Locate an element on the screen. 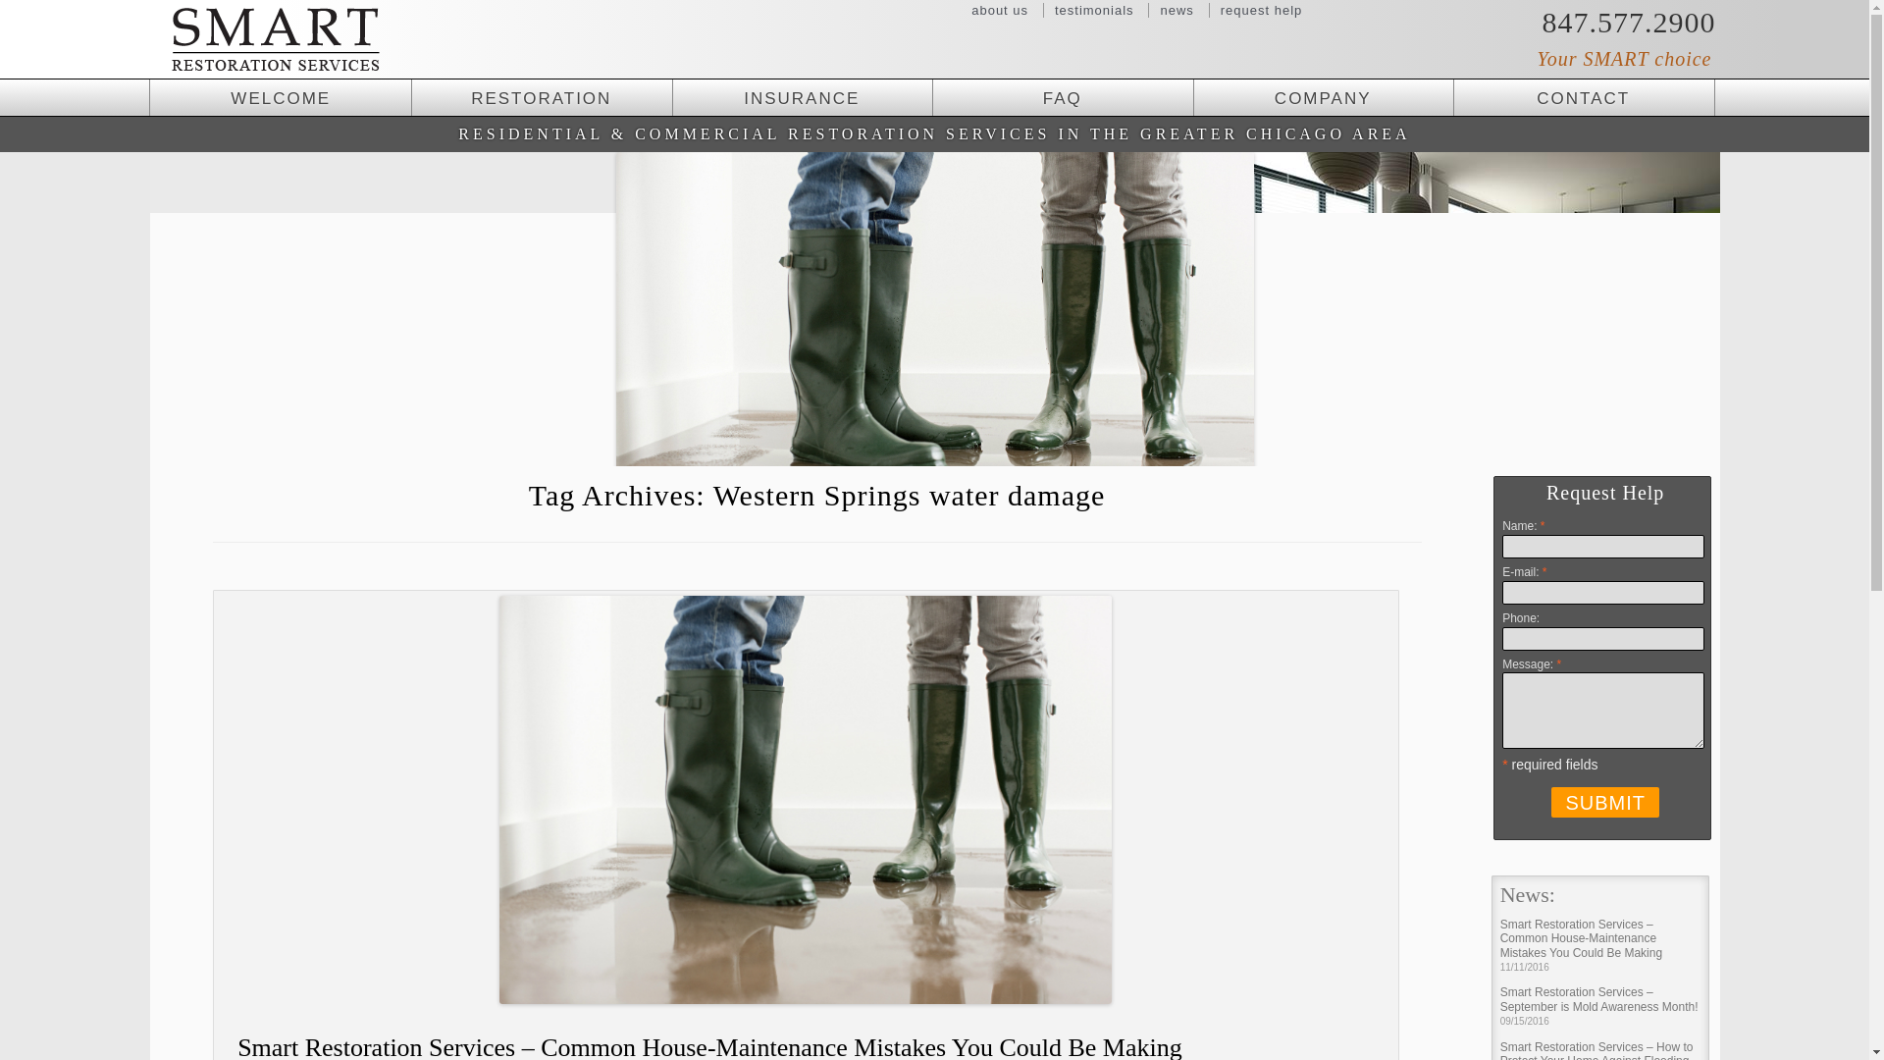 This screenshot has width=1884, height=1060. 847.577.2900 is located at coordinates (1592, 20).